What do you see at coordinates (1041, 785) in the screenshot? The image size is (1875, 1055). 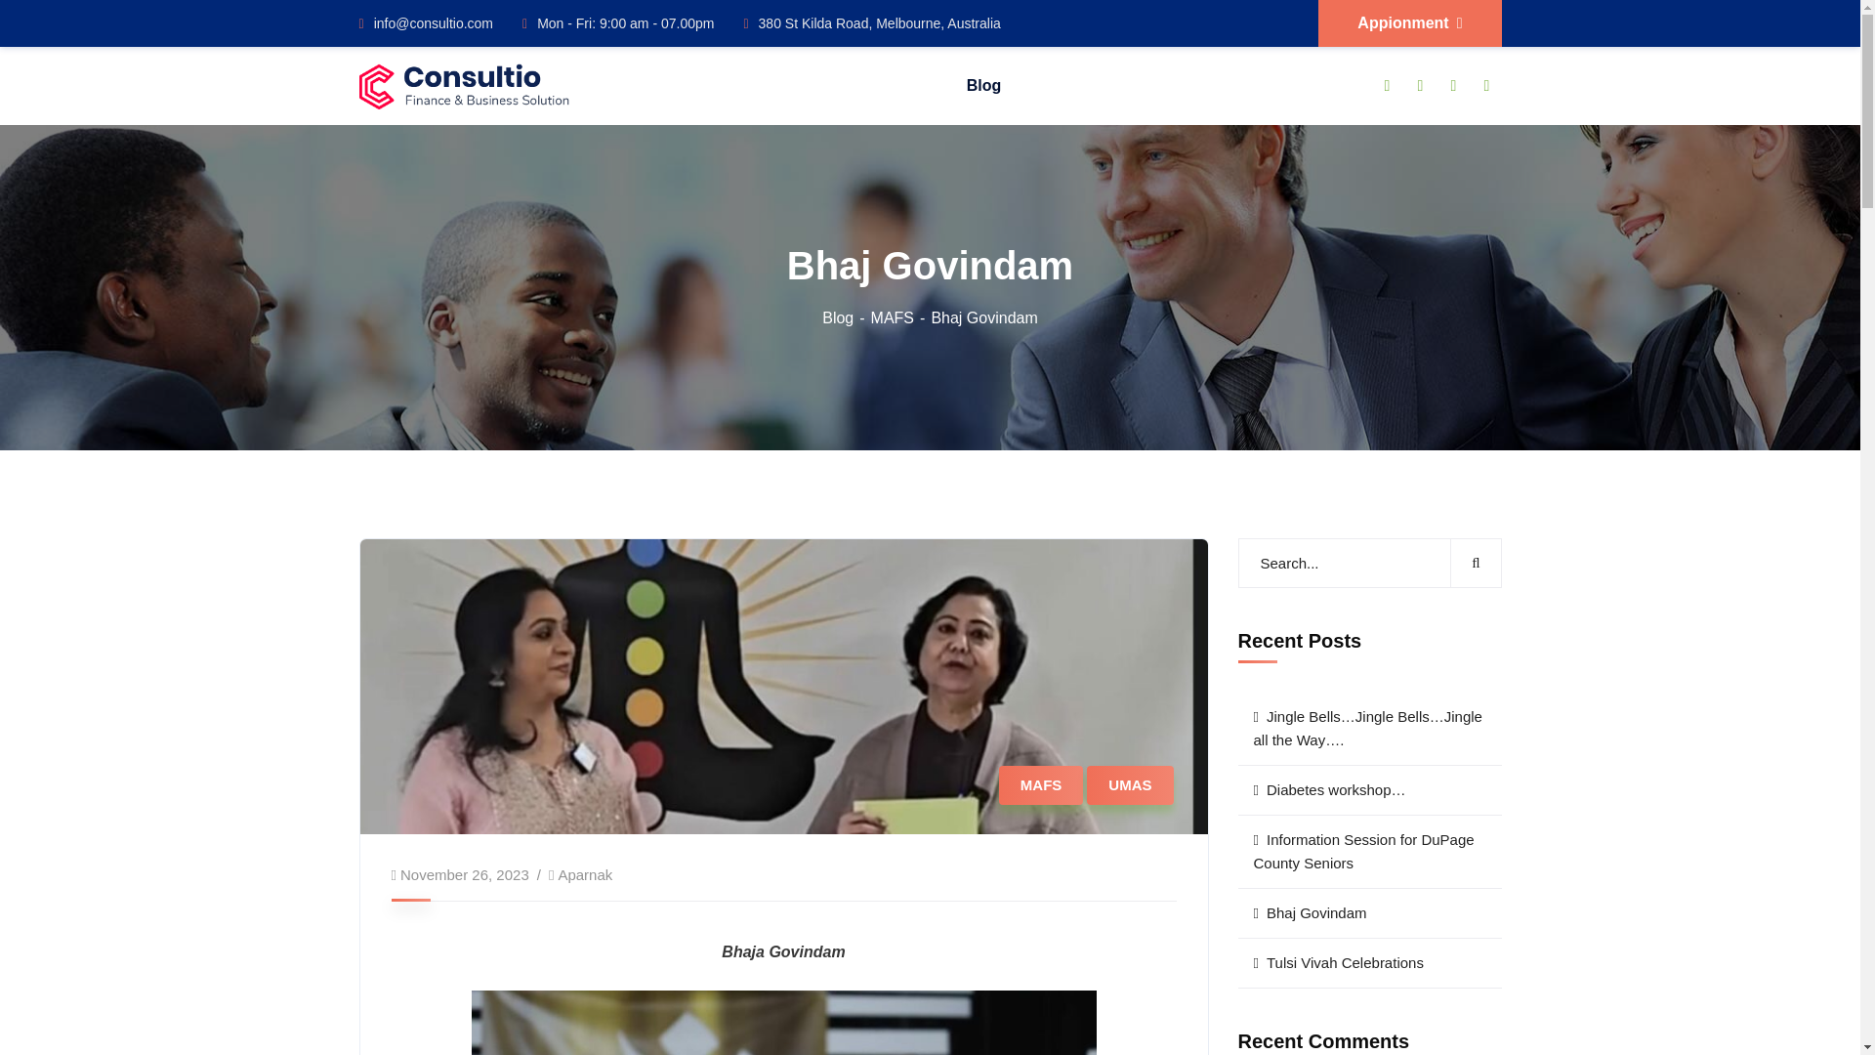 I see `MAFS` at bounding box center [1041, 785].